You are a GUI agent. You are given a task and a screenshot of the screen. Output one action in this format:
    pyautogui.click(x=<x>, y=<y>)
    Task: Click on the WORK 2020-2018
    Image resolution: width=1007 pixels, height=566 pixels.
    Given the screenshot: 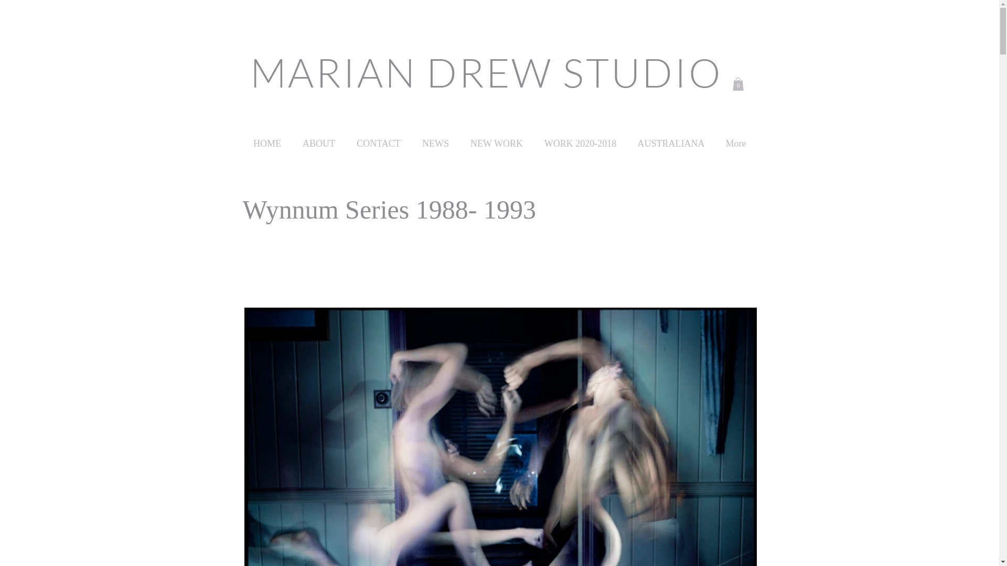 What is the action you would take?
    pyautogui.click(x=580, y=139)
    